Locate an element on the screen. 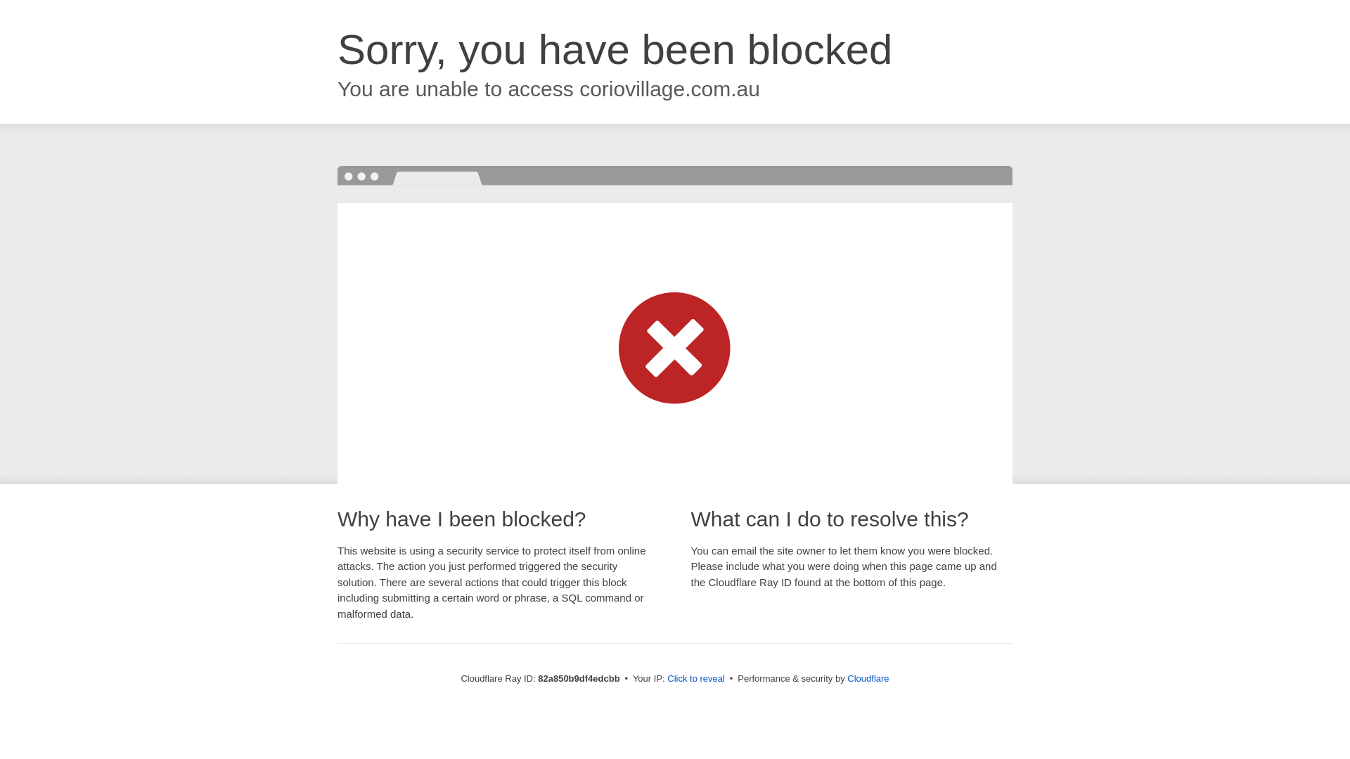 Image resolution: width=1350 pixels, height=759 pixels. Cloudflare is located at coordinates (868, 679).